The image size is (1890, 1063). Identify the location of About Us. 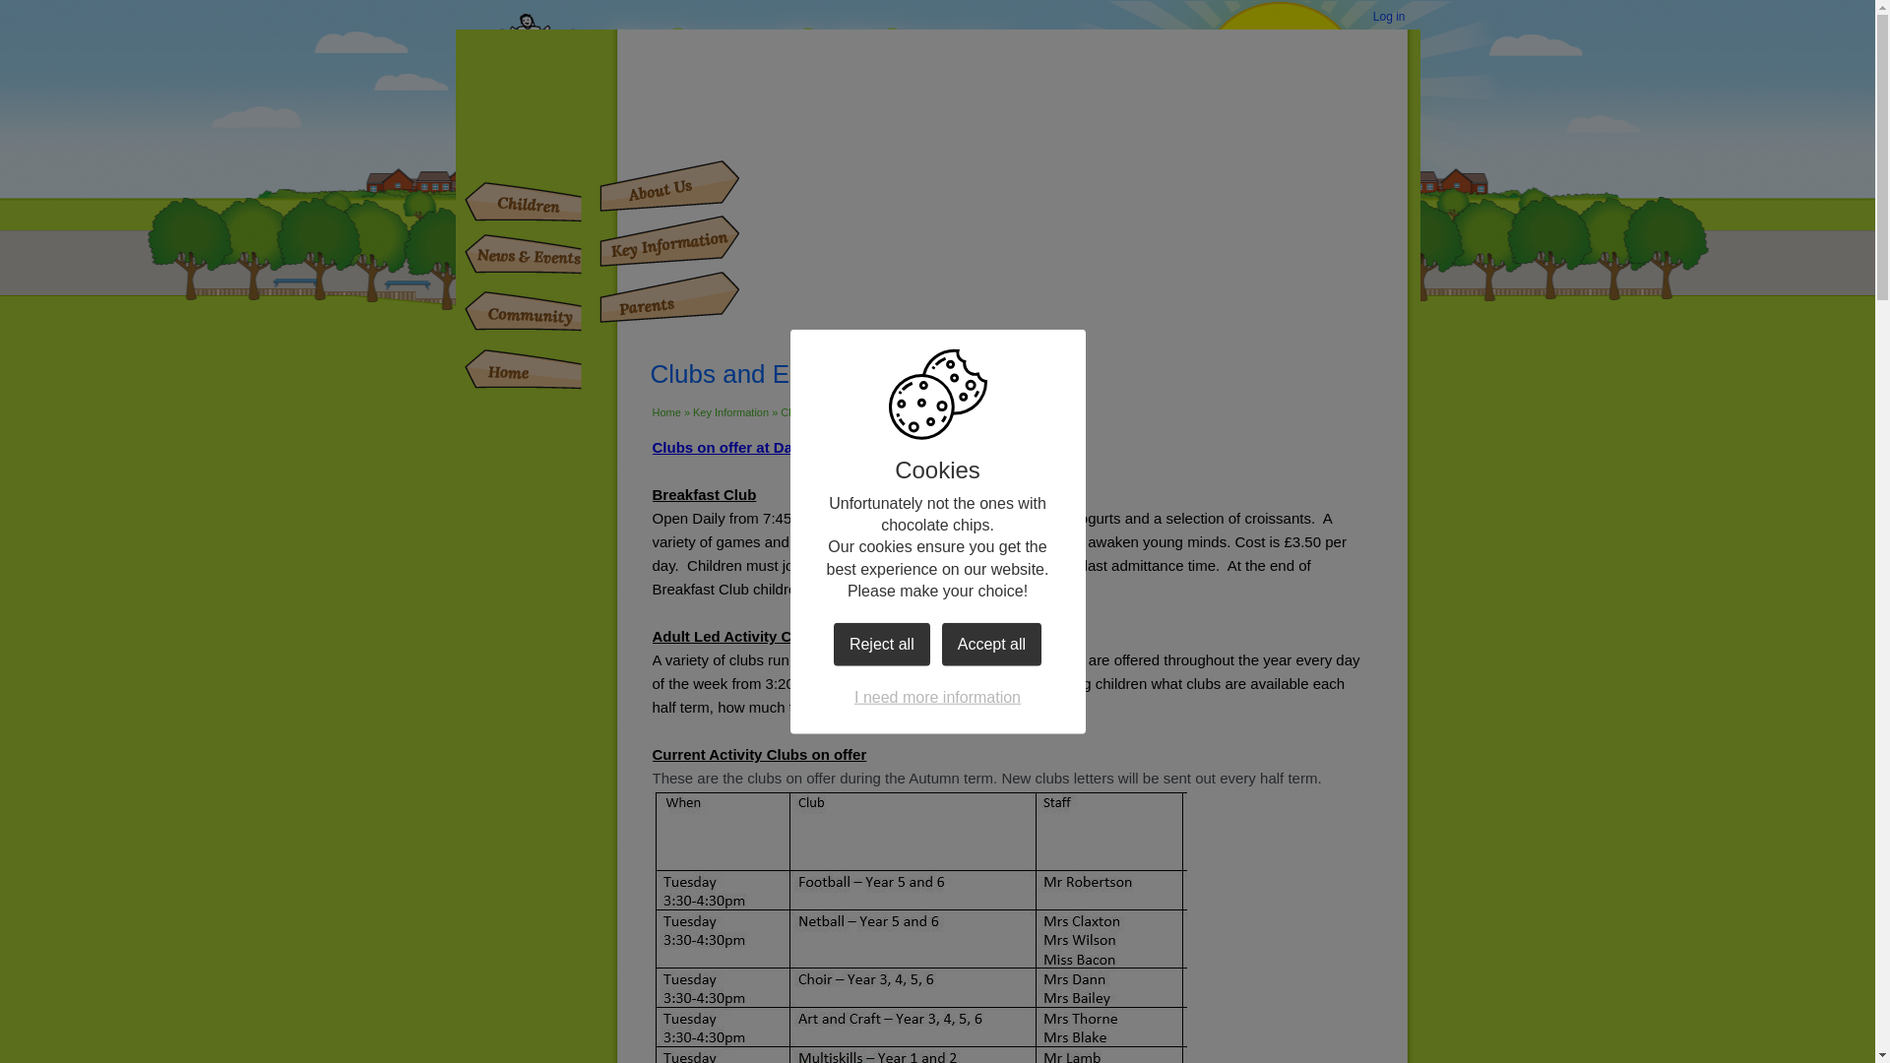
(665, 186).